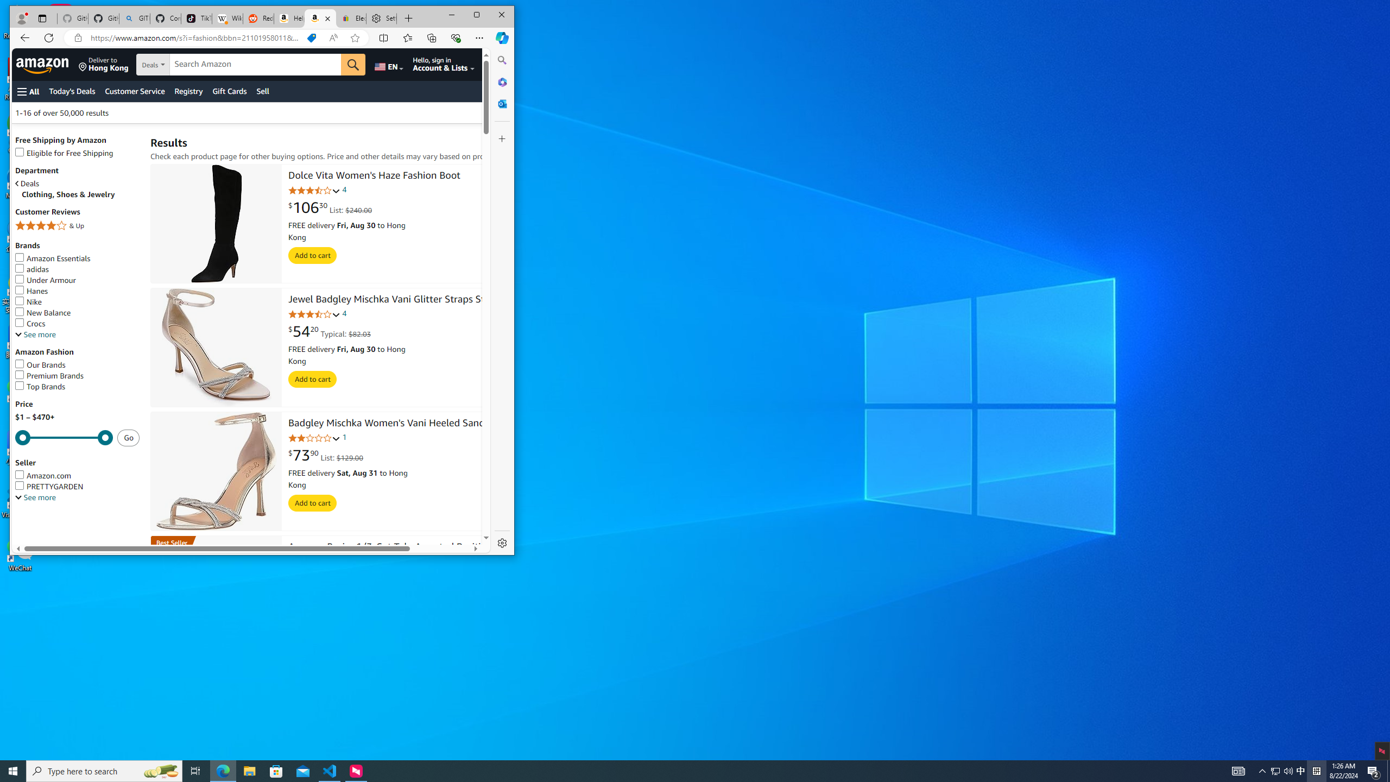  Describe the element at coordinates (77, 280) in the screenshot. I see `Under Armour` at that location.